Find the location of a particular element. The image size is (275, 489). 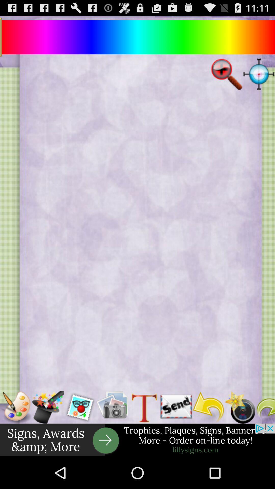

click on the search symbol is located at coordinates (227, 74).